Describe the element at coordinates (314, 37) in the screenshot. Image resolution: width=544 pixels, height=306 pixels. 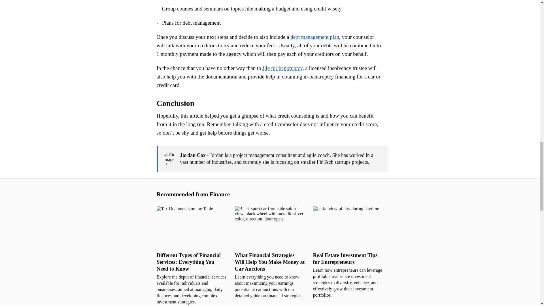
I see `debt management plan` at that location.